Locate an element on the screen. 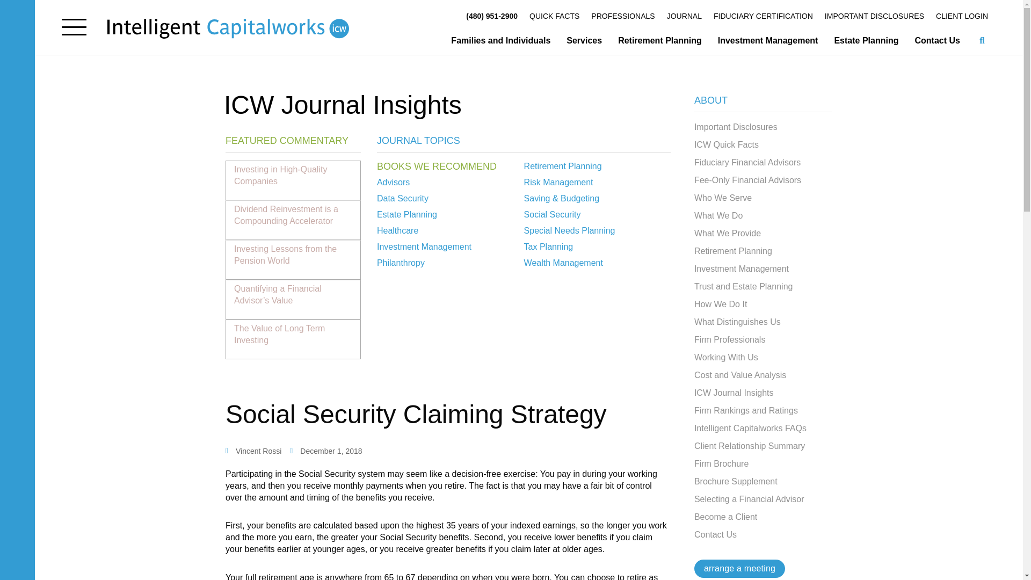  IMPORTANT DISCLOSURES is located at coordinates (874, 16).